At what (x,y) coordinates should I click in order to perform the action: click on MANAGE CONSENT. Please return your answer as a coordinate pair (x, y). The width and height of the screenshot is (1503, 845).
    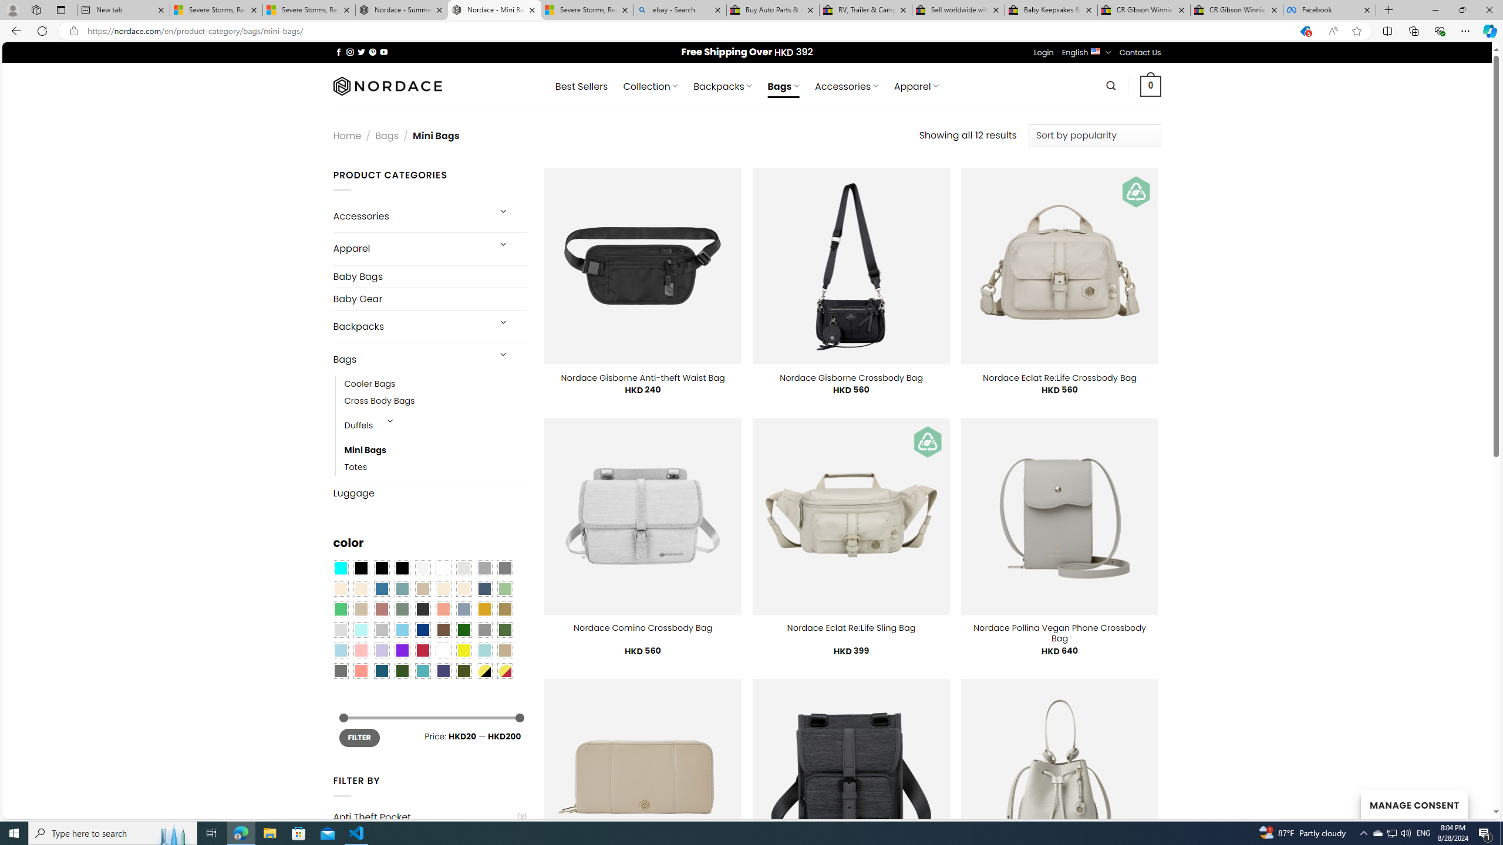
    Looking at the image, I should click on (1414, 804).